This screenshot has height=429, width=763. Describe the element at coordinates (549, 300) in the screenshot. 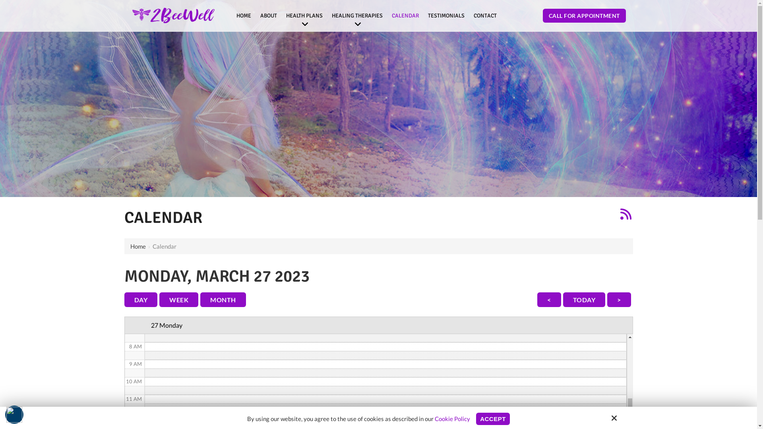

I see `<` at that location.